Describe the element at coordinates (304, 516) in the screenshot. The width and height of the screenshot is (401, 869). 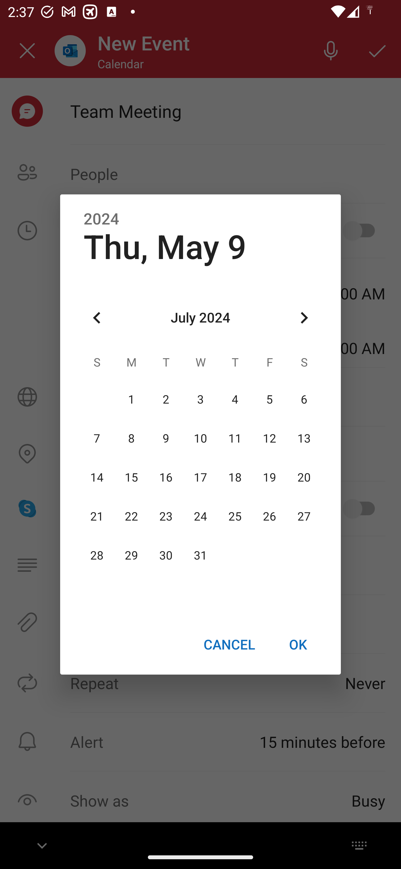
I see `27 27 July 2024` at that location.